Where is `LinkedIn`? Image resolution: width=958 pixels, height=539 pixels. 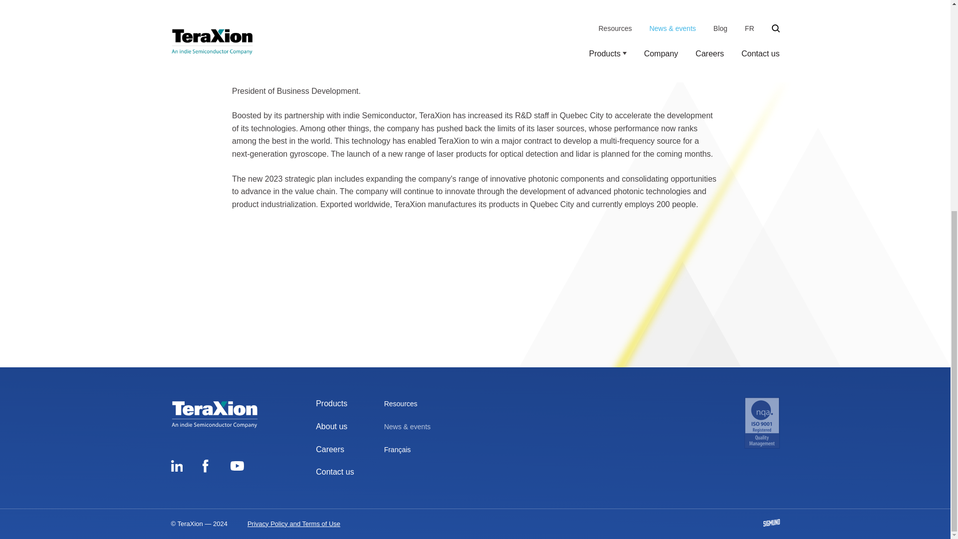
LinkedIn is located at coordinates (177, 468).